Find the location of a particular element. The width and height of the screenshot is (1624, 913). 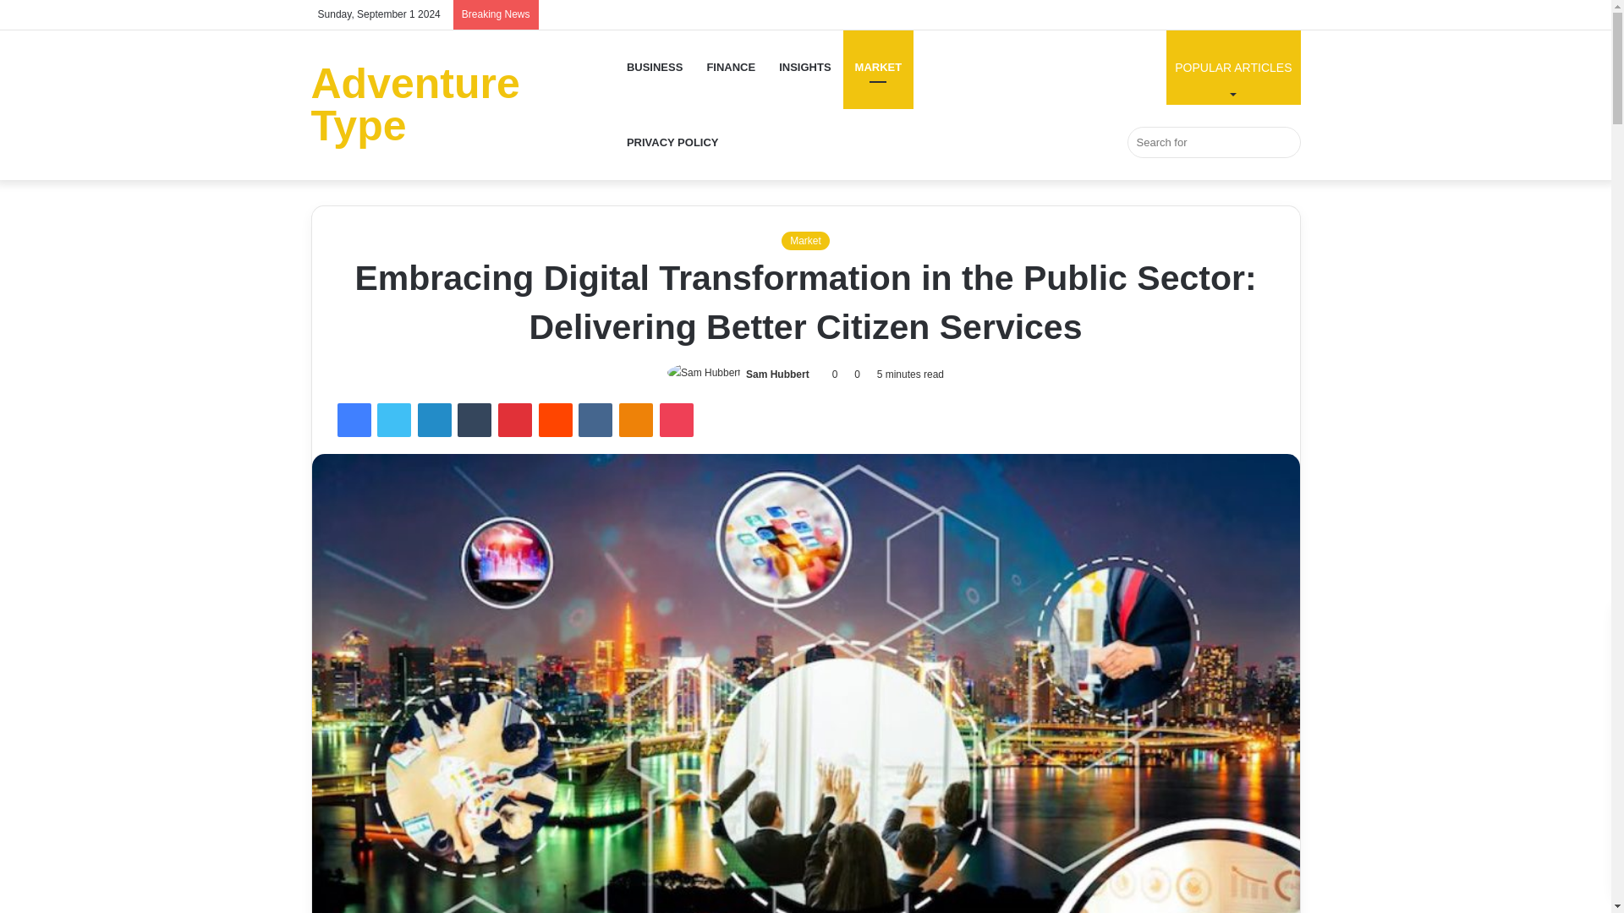

INSIGHTS is located at coordinates (393, 420).